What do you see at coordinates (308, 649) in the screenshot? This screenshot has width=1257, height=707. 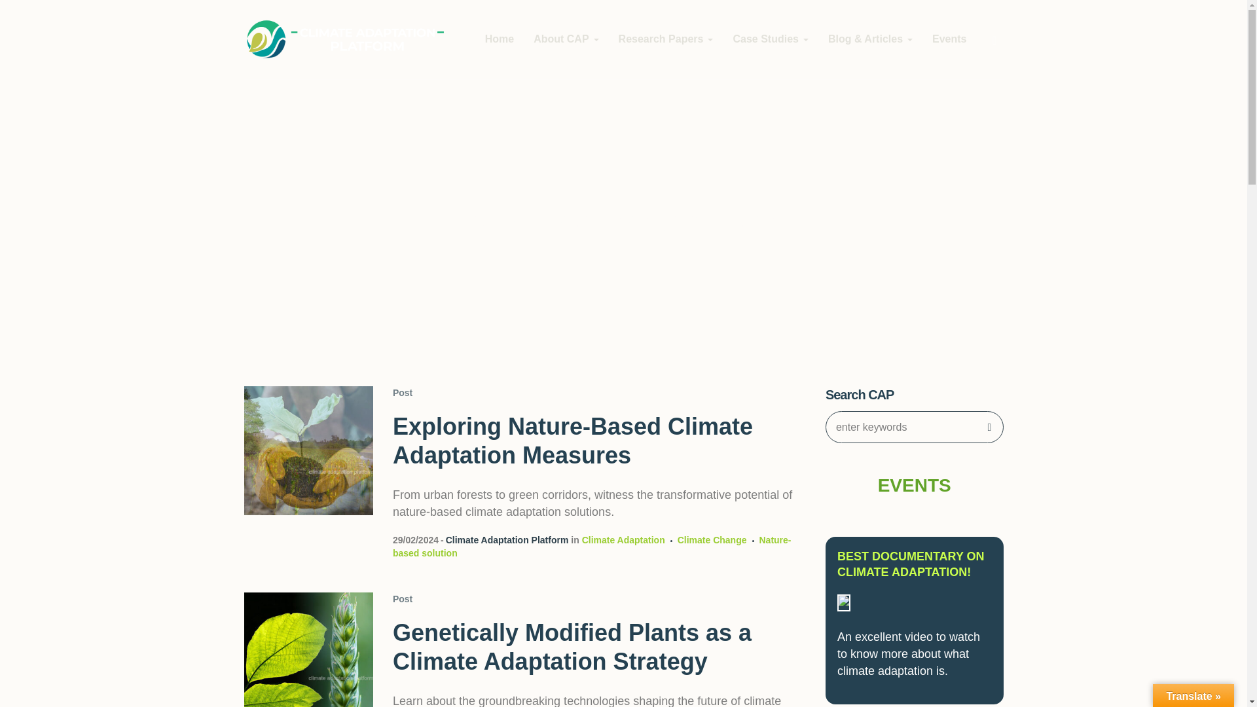 I see `Genetically Modified Plants as a Climate Adaptation Strategy` at bounding box center [308, 649].